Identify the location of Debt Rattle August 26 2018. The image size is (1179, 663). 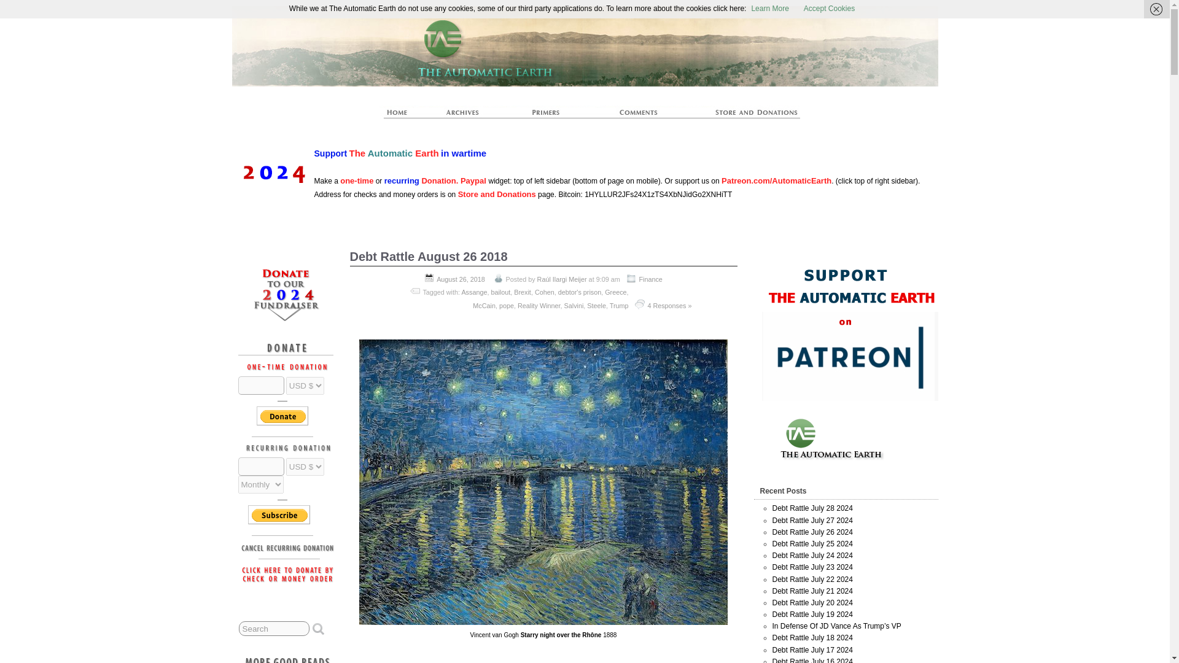
(429, 257).